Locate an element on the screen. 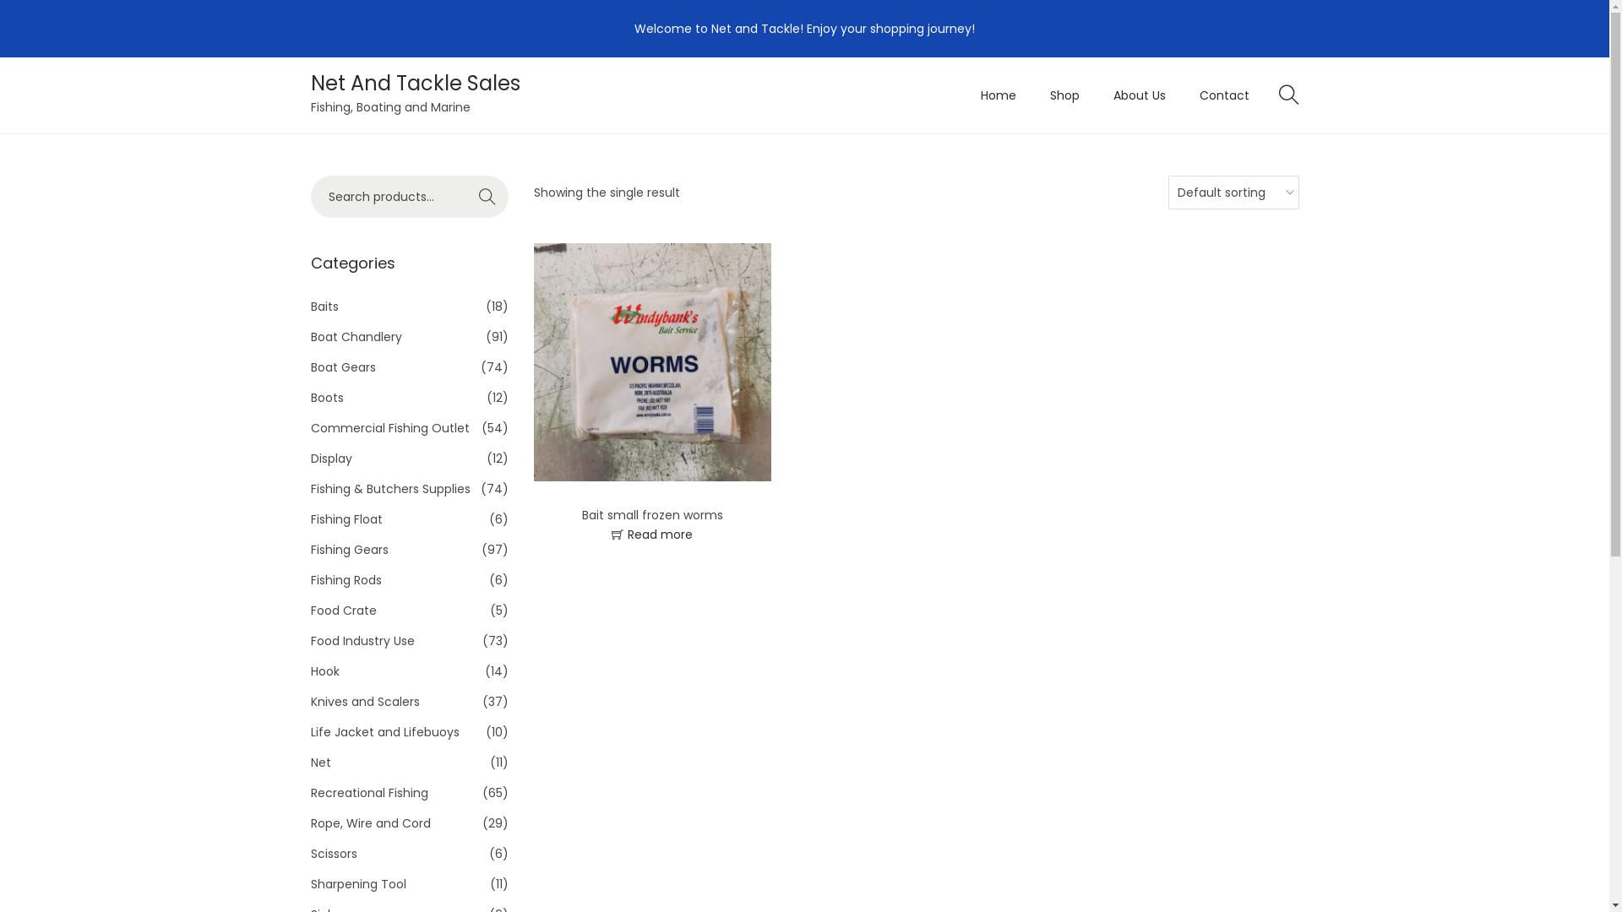 The width and height of the screenshot is (1622, 912). Fishing & Butchers Supplies is located at coordinates (390, 489).